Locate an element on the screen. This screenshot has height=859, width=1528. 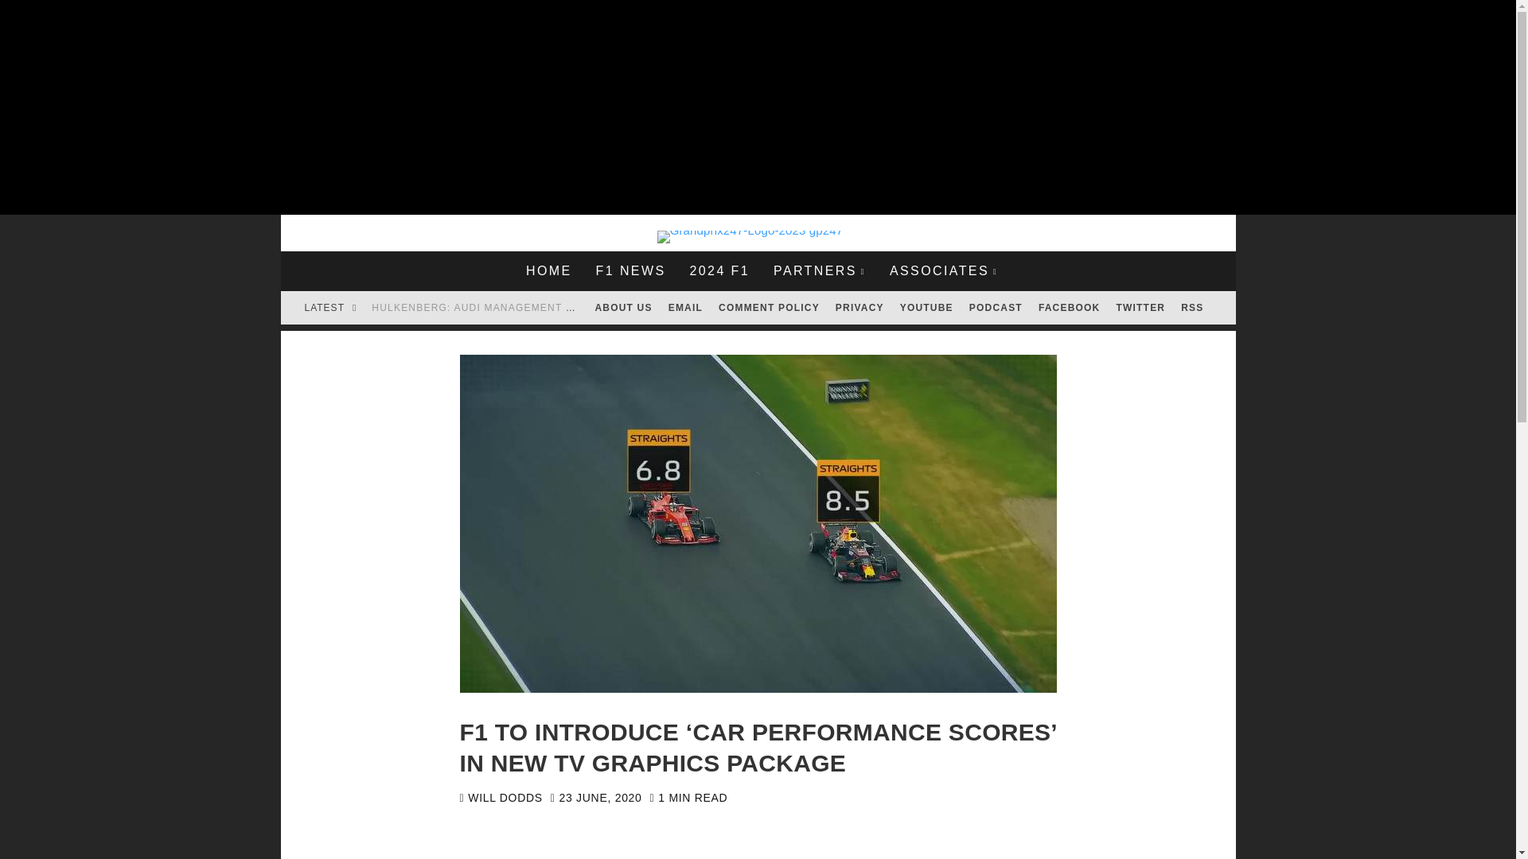
HULKENBERG: AUDI MANAGEMENT CHANGES A BIT OF A SHOCK is located at coordinates (546, 308).